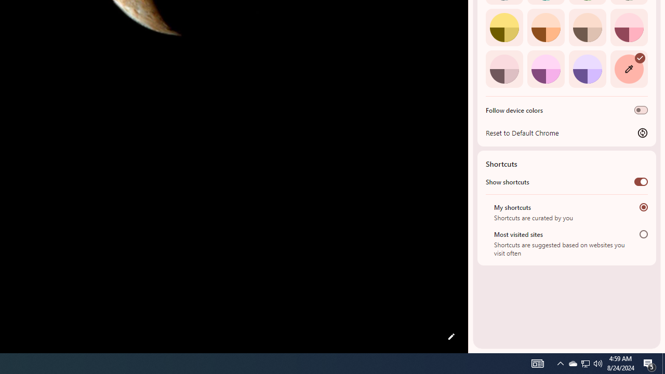 The width and height of the screenshot is (665, 374). I want to click on Customize this page, so click(451, 337).